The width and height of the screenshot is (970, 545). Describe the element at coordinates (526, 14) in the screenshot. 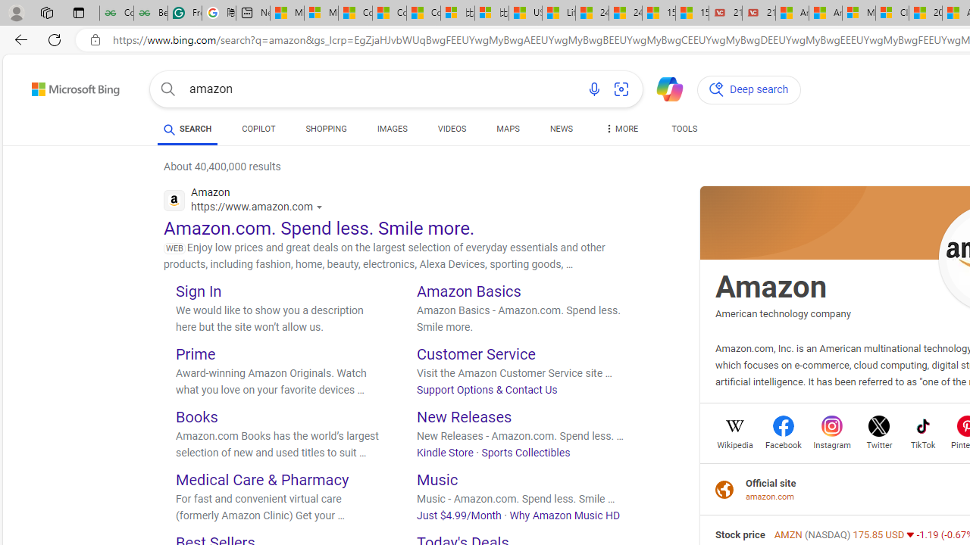

I see `USA TODAY - MSN` at that location.